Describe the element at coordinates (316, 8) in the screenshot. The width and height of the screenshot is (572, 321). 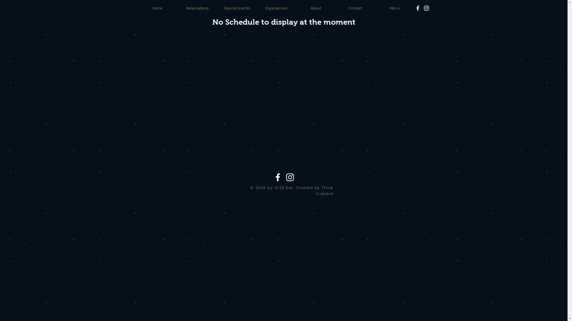
I see `About` at that location.